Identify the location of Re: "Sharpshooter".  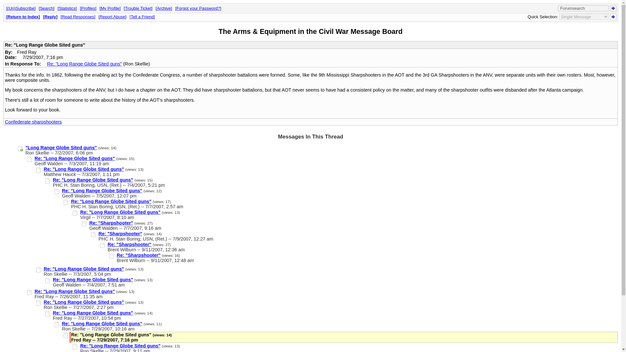
(138, 255).